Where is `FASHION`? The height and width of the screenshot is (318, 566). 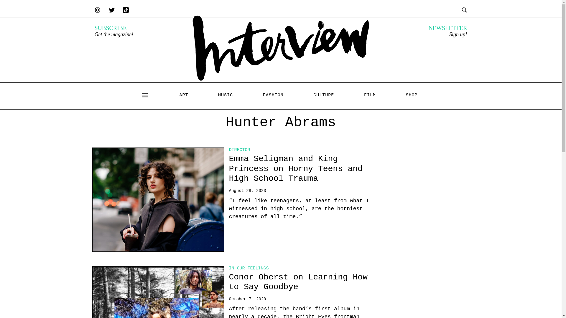 FASHION is located at coordinates (273, 95).